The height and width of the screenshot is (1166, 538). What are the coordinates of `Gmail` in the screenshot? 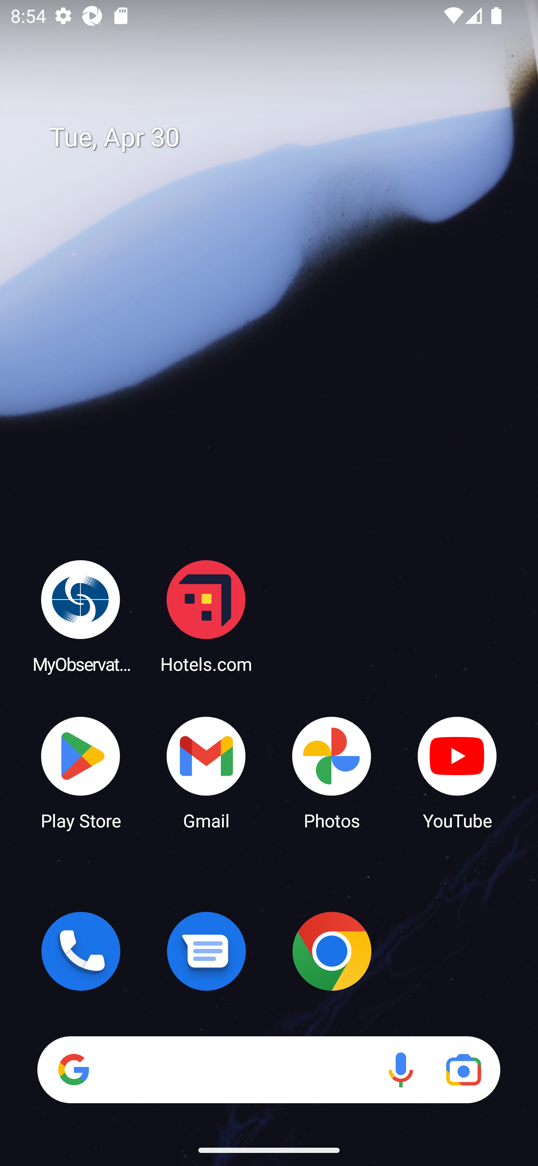 It's located at (206, 772).